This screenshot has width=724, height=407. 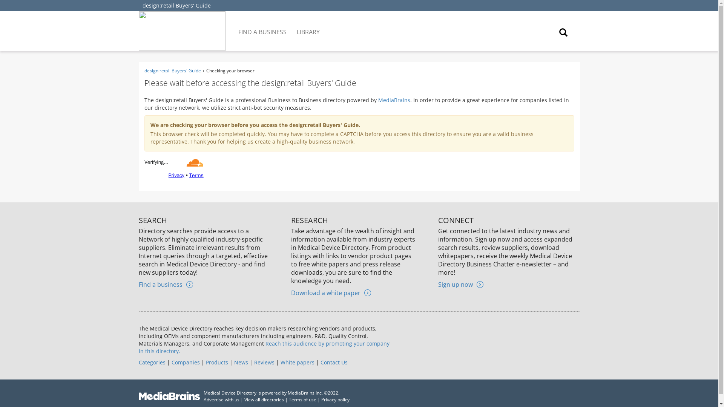 I want to click on Advertise with us, so click(x=221, y=399).